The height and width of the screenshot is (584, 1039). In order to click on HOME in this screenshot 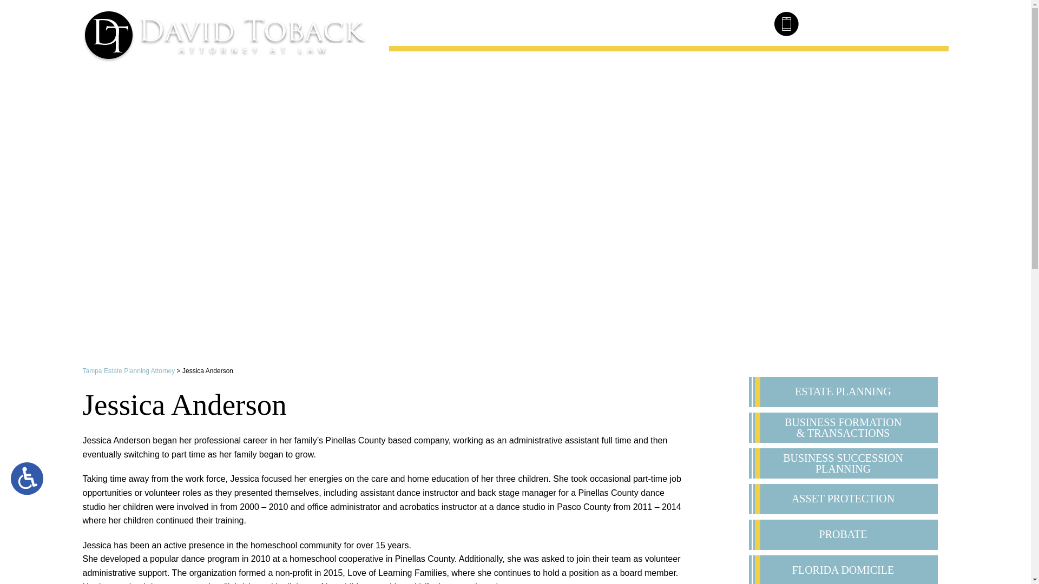, I will do `click(455, 66)`.